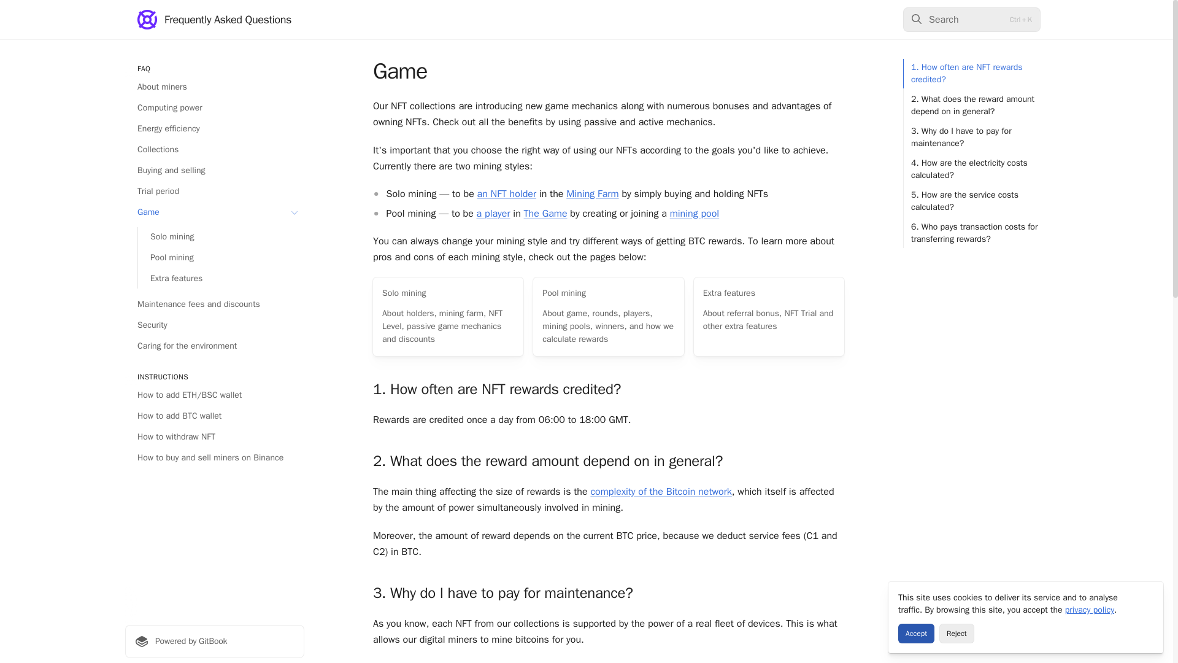 The width and height of the screenshot is (1178, 663). Describe the element at coordinates (214, 150) in the screenshot. I see `Collections` at that location.